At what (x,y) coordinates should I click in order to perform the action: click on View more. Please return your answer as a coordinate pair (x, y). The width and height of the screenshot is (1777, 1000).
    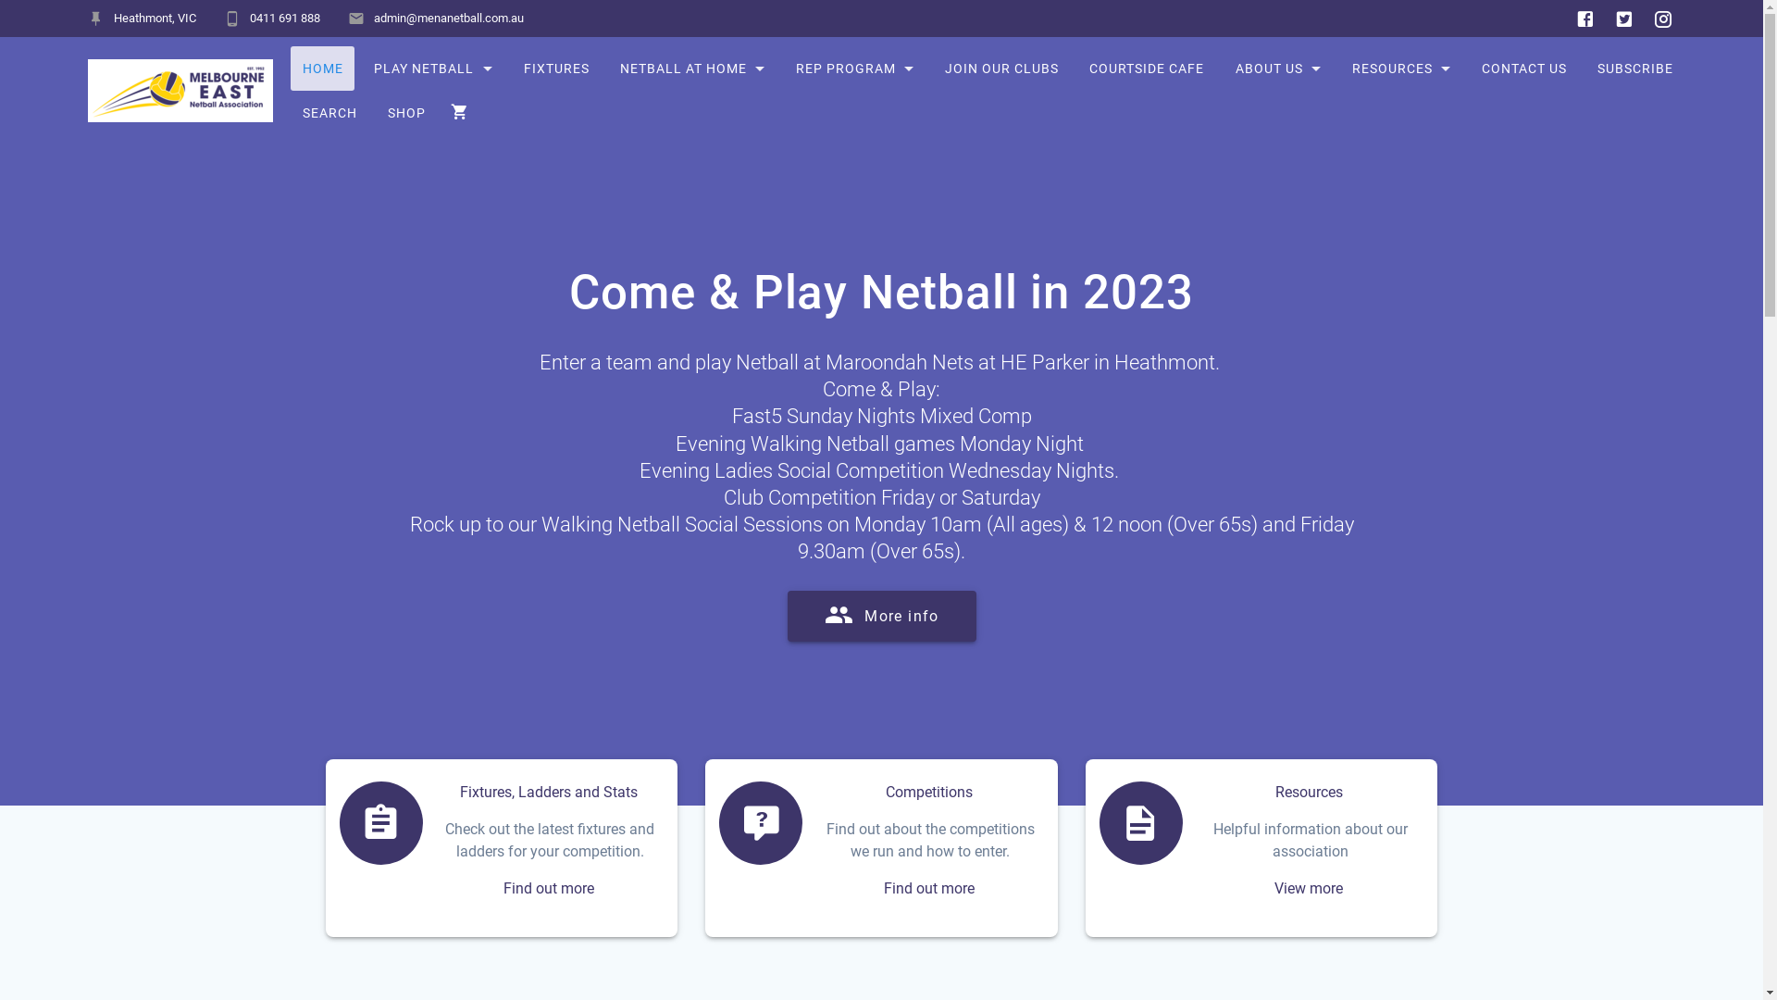
    Looking at the image, I should click on (1309, 889).